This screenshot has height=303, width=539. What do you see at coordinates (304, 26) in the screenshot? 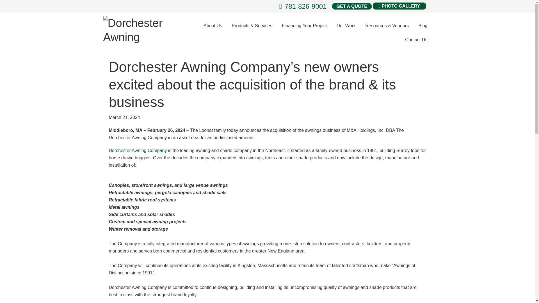
I see `Financing Your Project` at bounding box center [304, 26].